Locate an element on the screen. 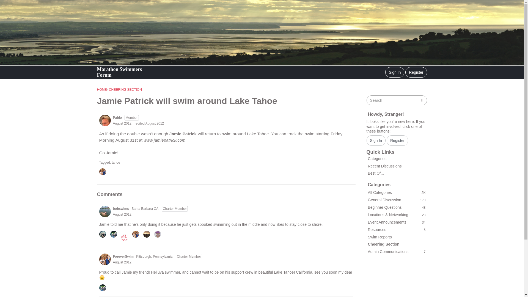  August 2012 is located at coordinates (122, 215).